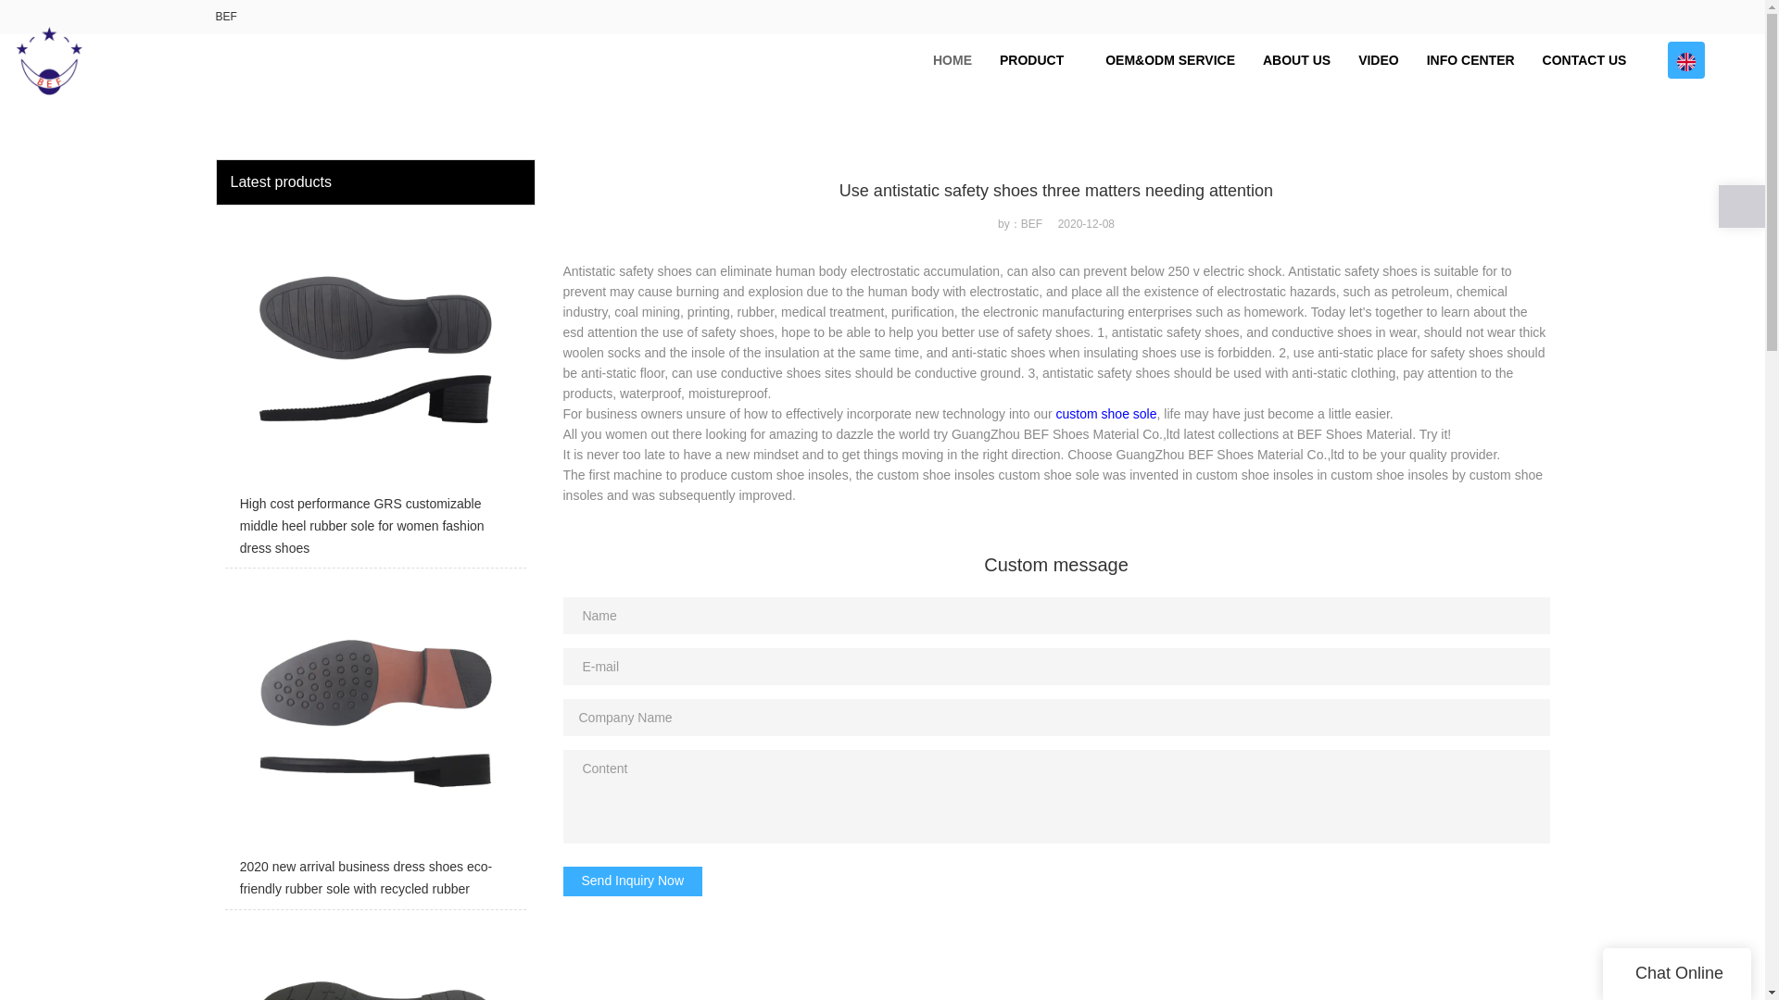  I want to click on ABOUT US, so click(1296, 60).